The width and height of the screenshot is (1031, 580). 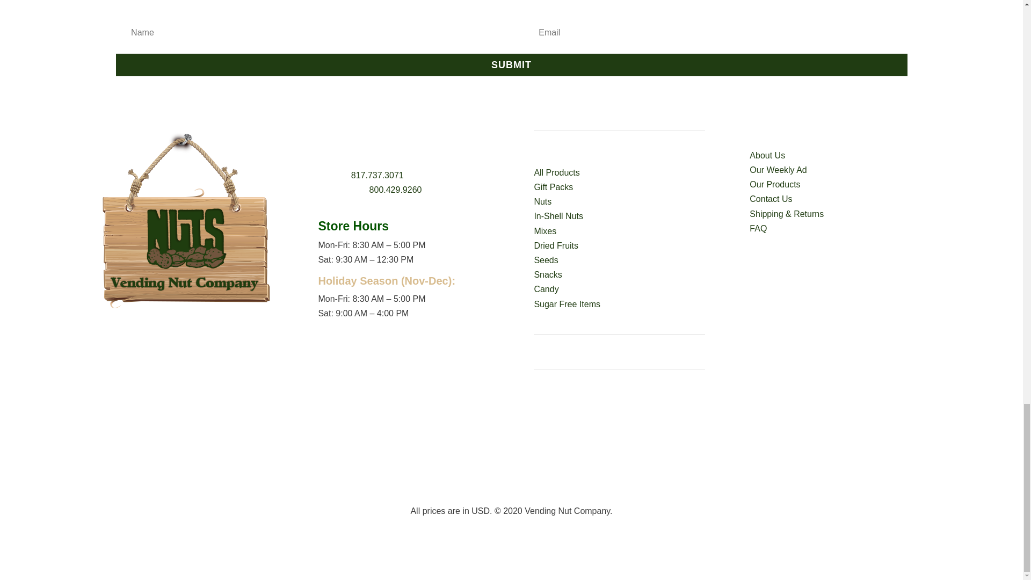 What do you see at coordinates (770, 199) in the screenshot?
I see `Contact Us` at bounding box center [770, 199].